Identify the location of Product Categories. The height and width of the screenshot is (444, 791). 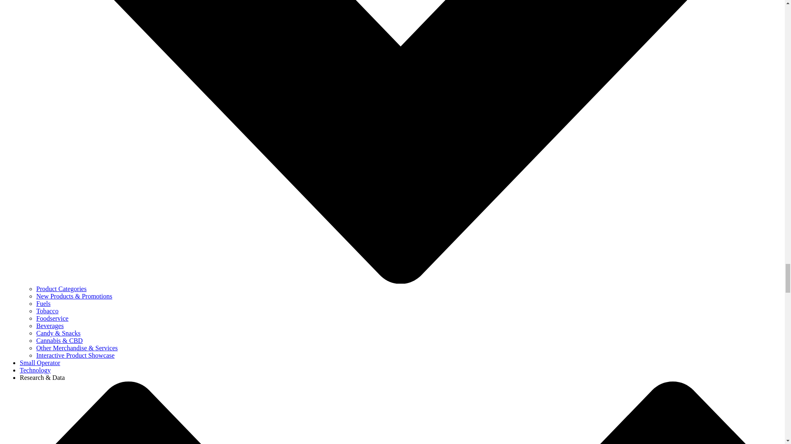
(61, 289).